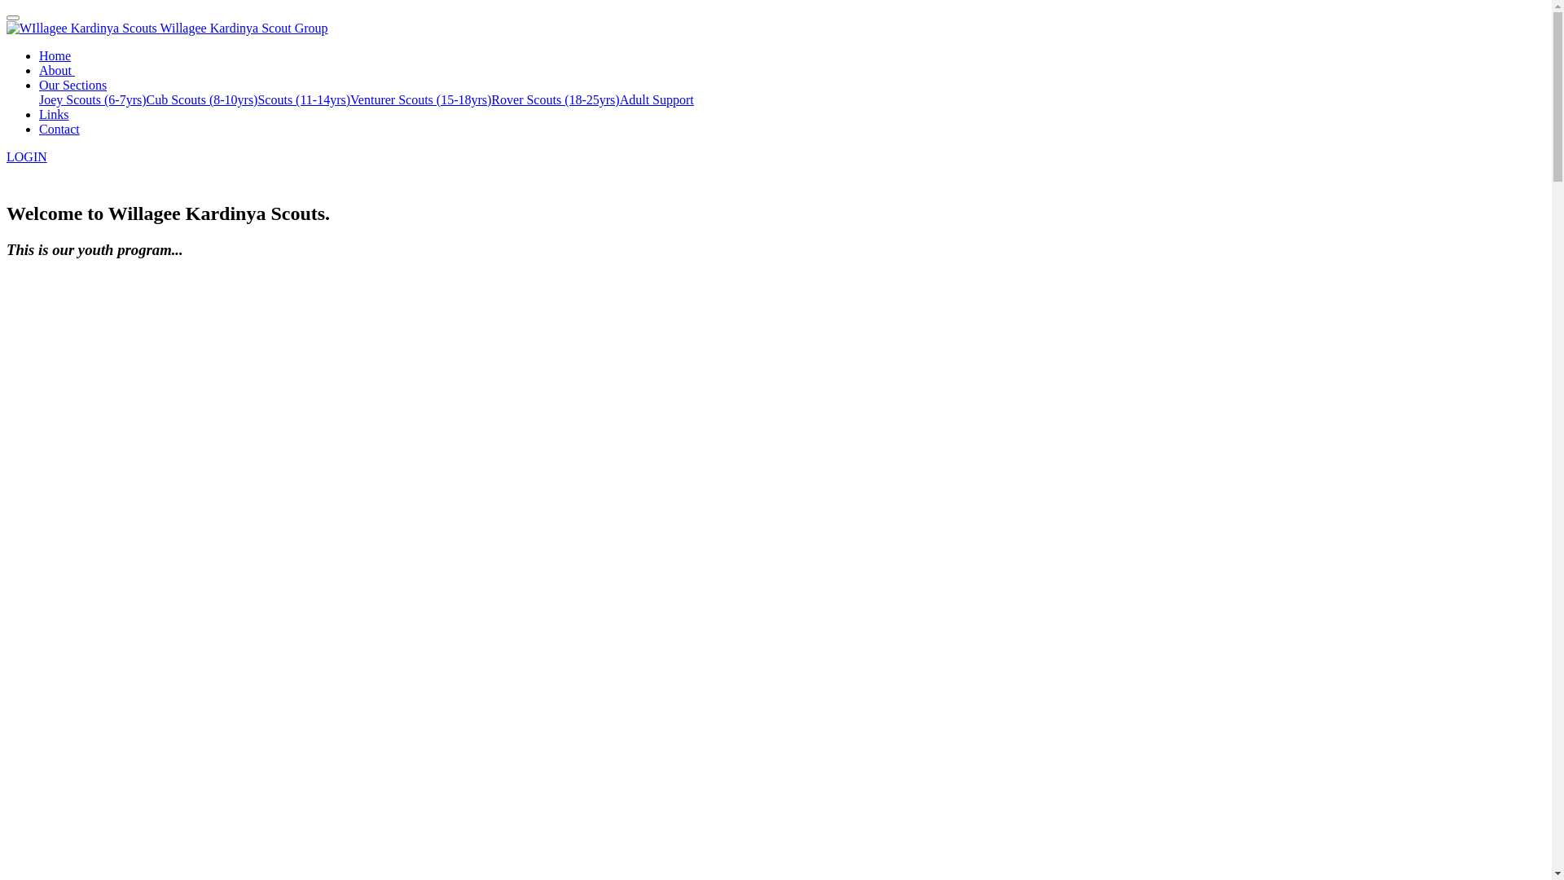  Describe the element at coordinates (57, 70) in the screenshot. I see `About ` at that location.